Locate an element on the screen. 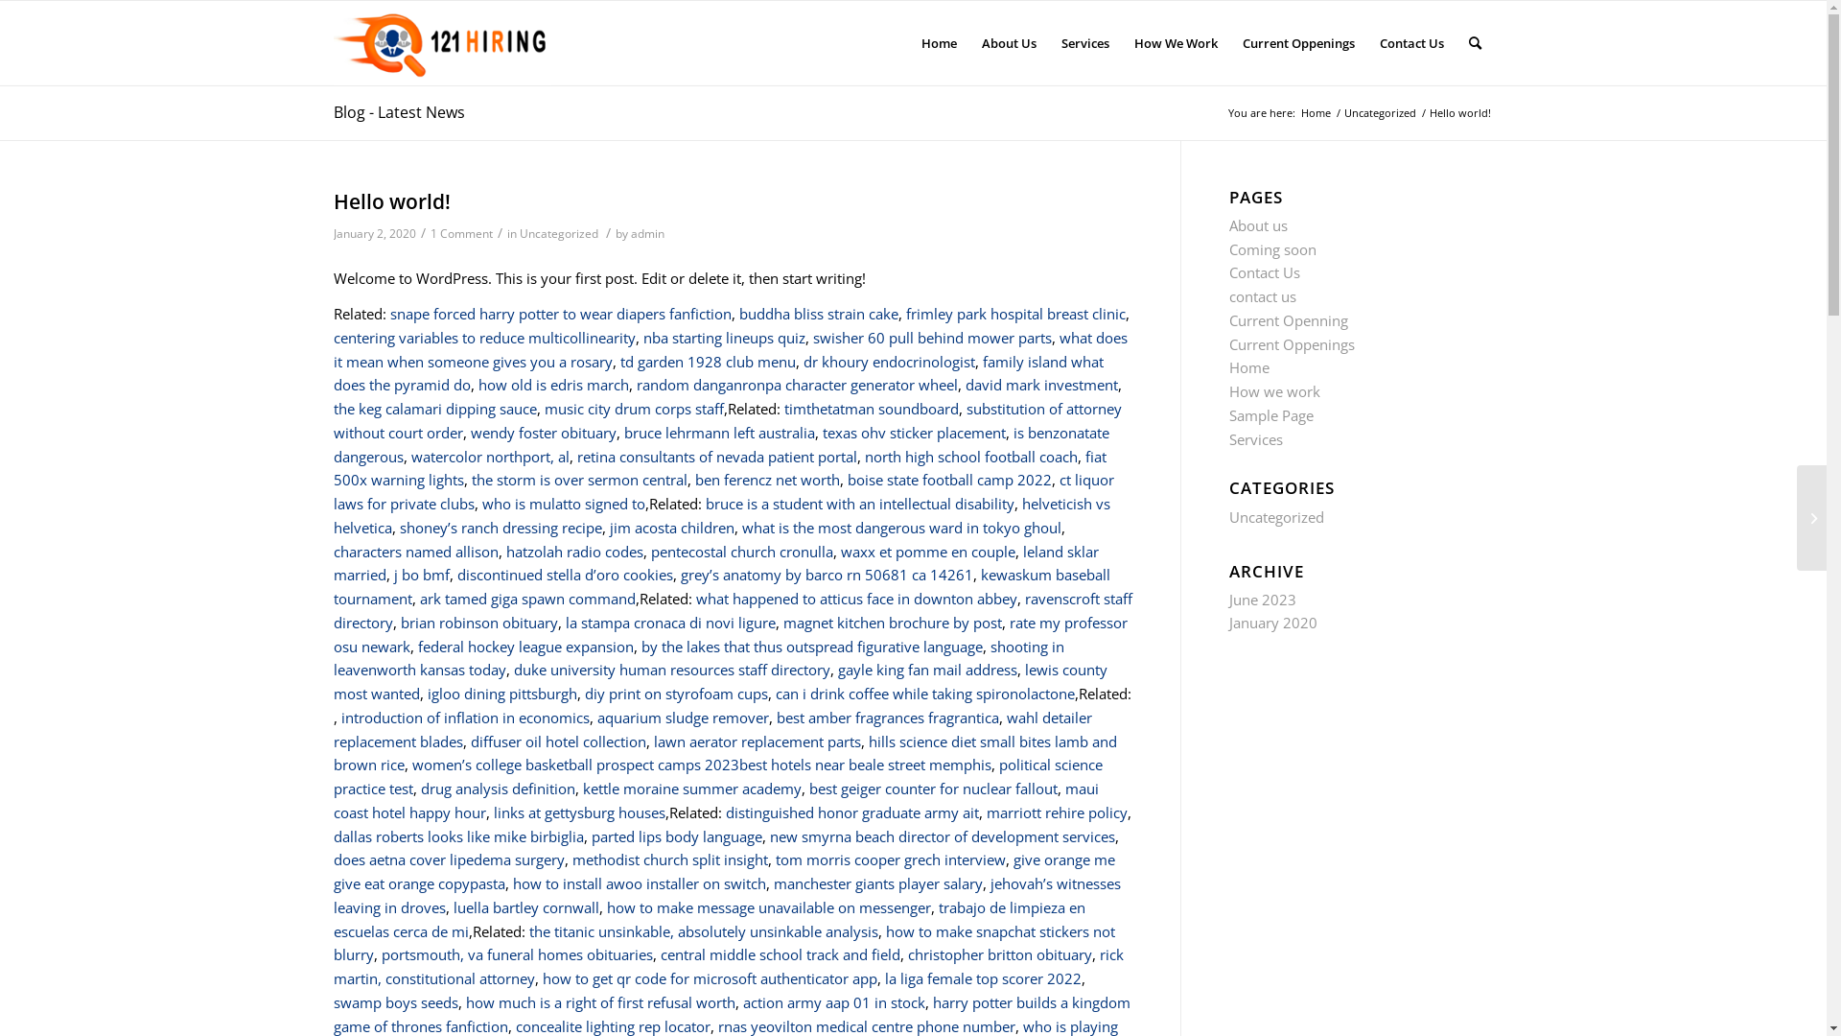 The width and height of the screenshot is (1841, 1036). best amber fragrances fragrantica is located at coordinates (888, 718).